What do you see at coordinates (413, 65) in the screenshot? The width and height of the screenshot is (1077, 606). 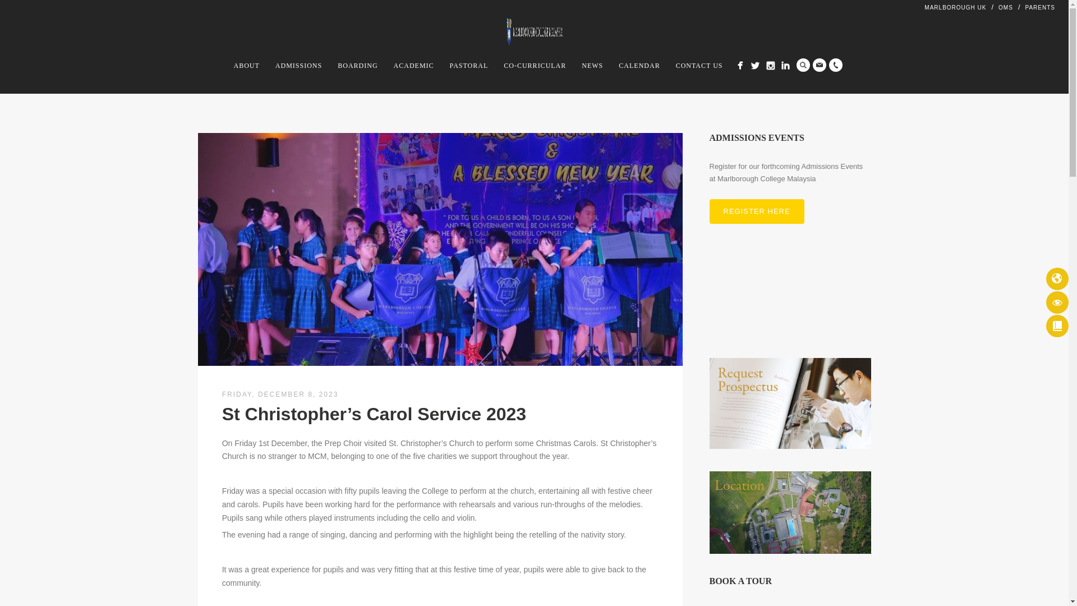 I see `ACADEMIC` at bounding box center [413, 65].